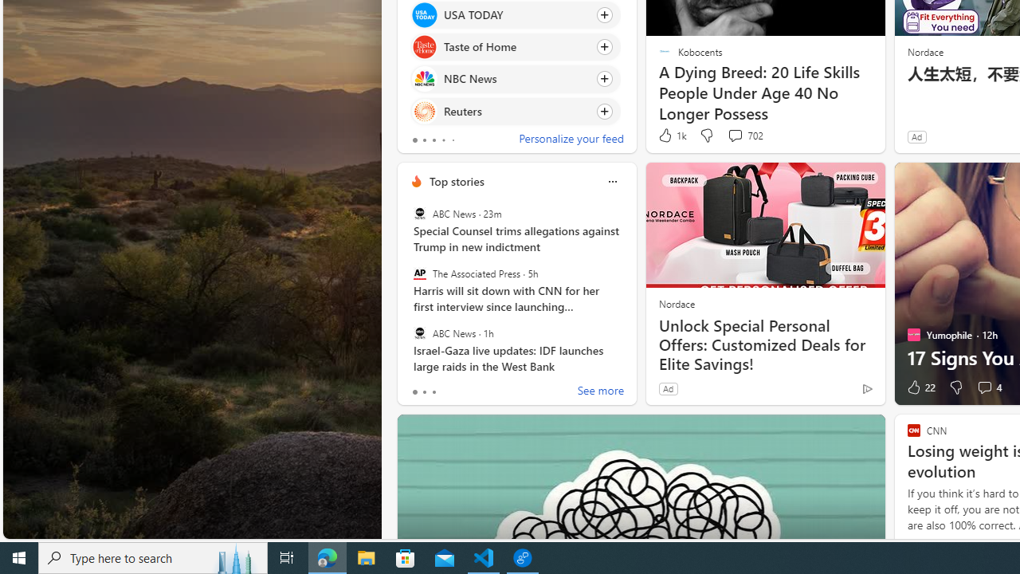 The height and width of the screenshot is (574, 1020). Describe the element at coordinates (424, 112) in the screenshot. I see `Reuters` at that location.